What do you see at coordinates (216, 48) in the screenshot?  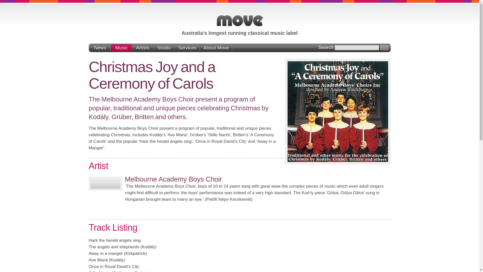 I see `About Move` at bounding box center [216, 48].